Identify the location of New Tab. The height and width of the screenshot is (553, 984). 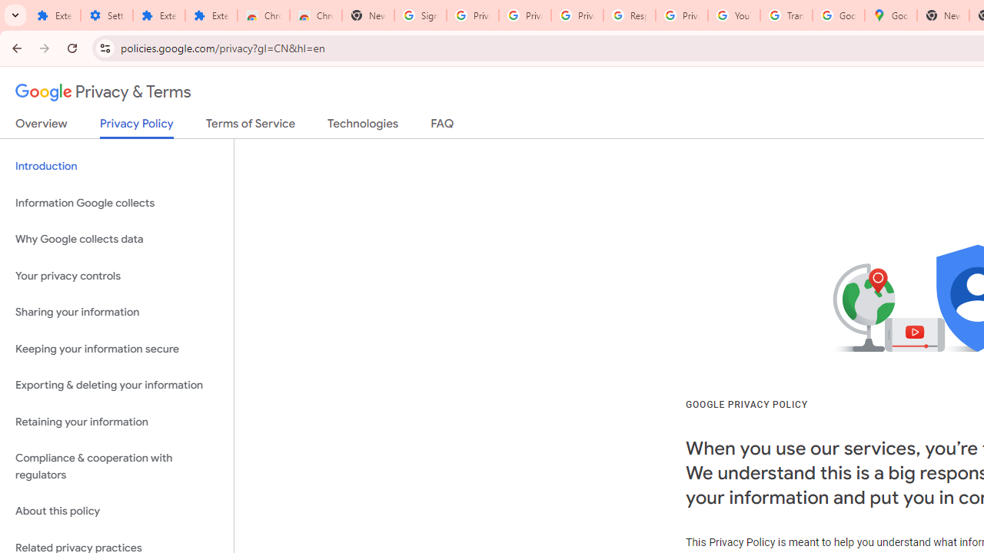
(942, 15).